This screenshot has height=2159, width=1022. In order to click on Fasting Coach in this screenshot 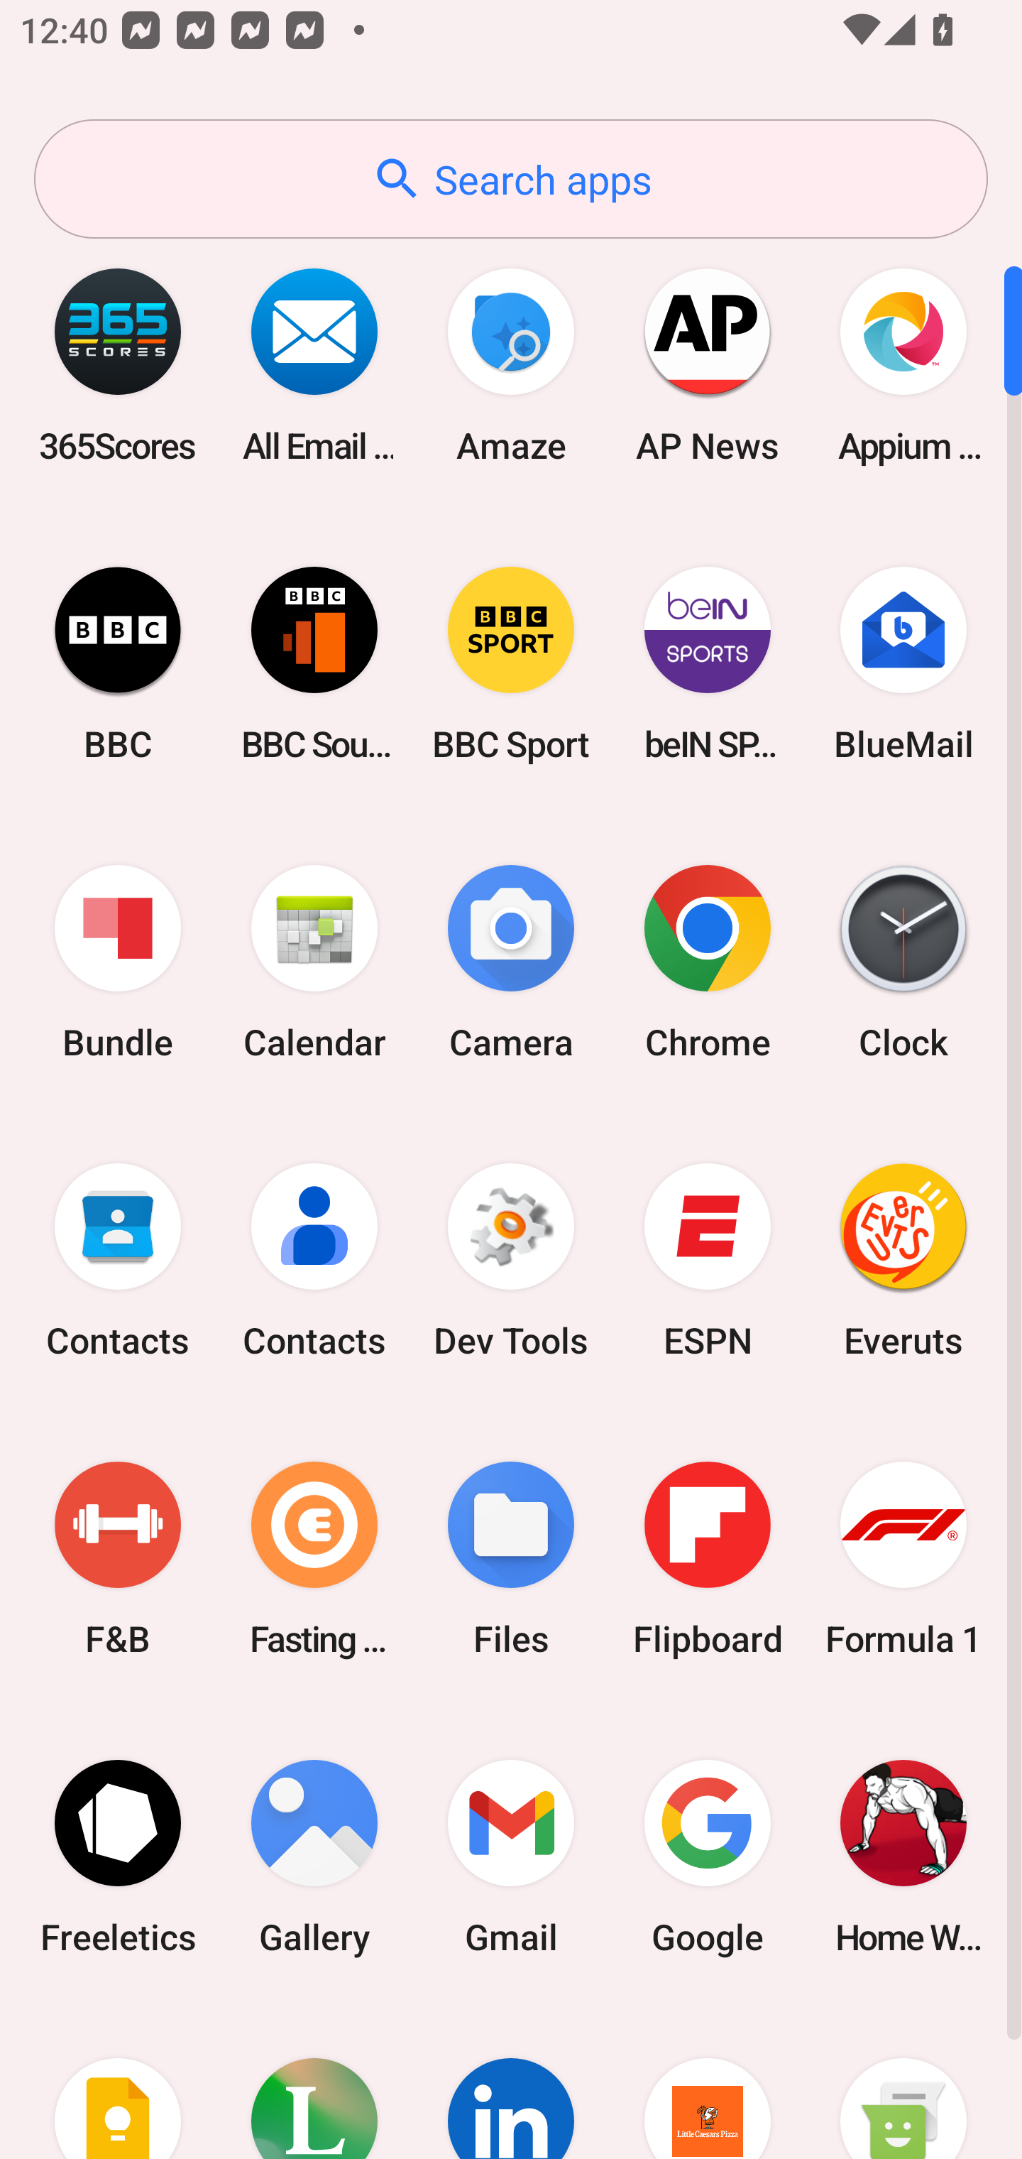, I will do `click(314, 1558)`.